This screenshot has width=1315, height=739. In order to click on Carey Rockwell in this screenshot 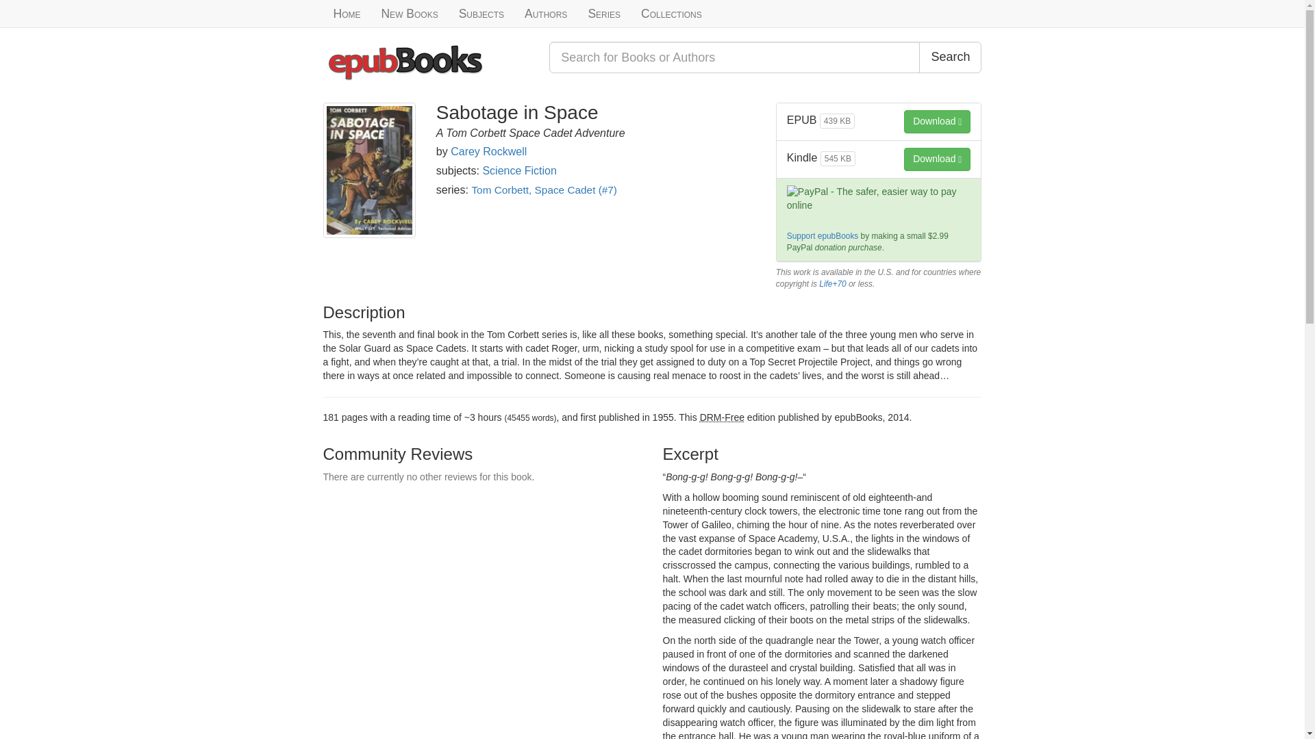, I will do `click(489, 151)`.